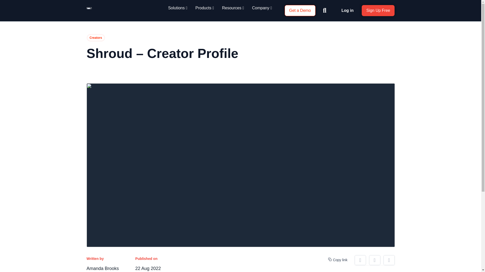  Describe the element at coordinates (205, 8) in the screenshot. I see `Products` at that location.